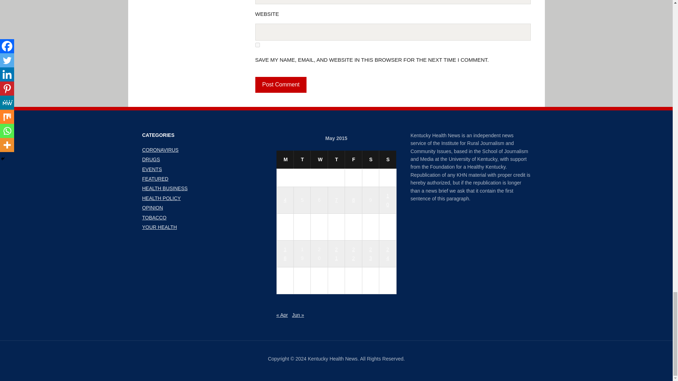  I want to click on yes, so click(257, 44).